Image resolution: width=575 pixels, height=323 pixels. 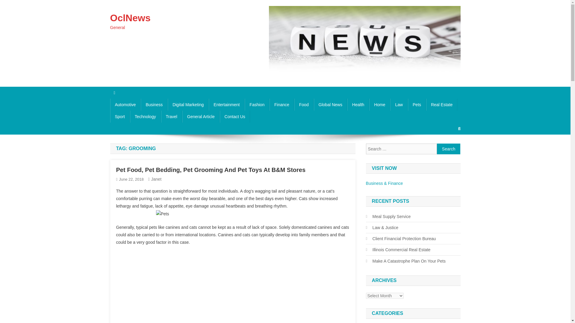 What do you see at coordinates (449, 149) in the screenshot?
I see `Search` at bounding box center [449, 149].